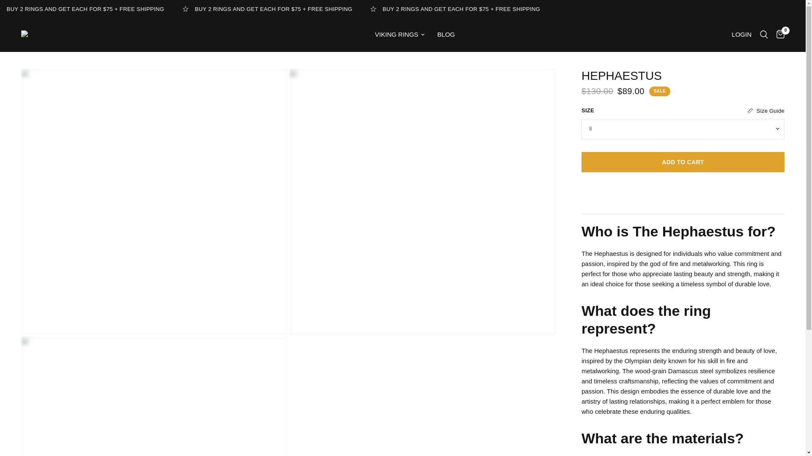 The height and width of the screenshot is (456, 812). What do you see at coordinates (683, 162) in the screenshot?
I see `ADD TO CART` at bounding box center [683, 162].